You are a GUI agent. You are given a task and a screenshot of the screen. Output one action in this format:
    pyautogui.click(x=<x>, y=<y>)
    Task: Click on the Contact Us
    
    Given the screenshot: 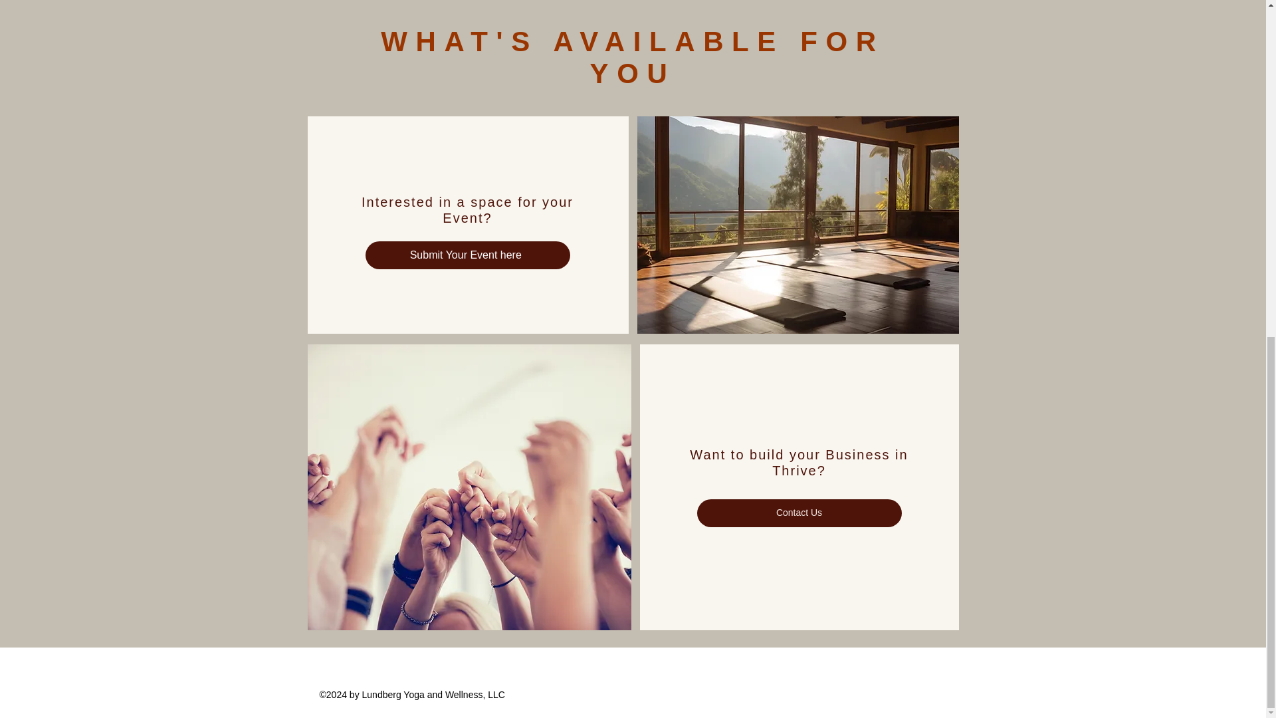 What is the action you would take?
    pyautogui.click(x=799, y=513)
    